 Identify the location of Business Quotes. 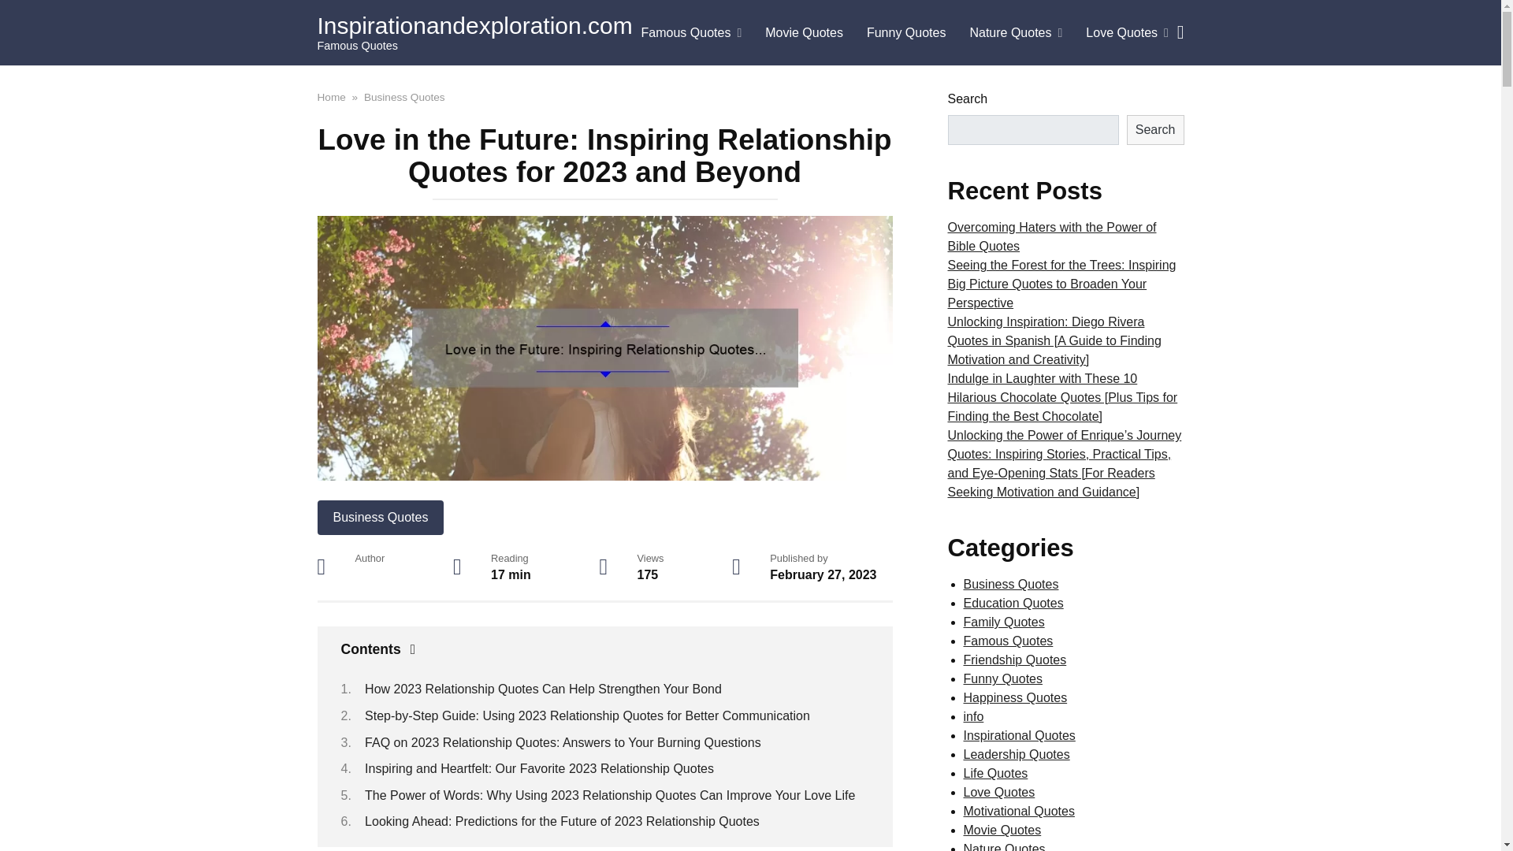
(380, 518).